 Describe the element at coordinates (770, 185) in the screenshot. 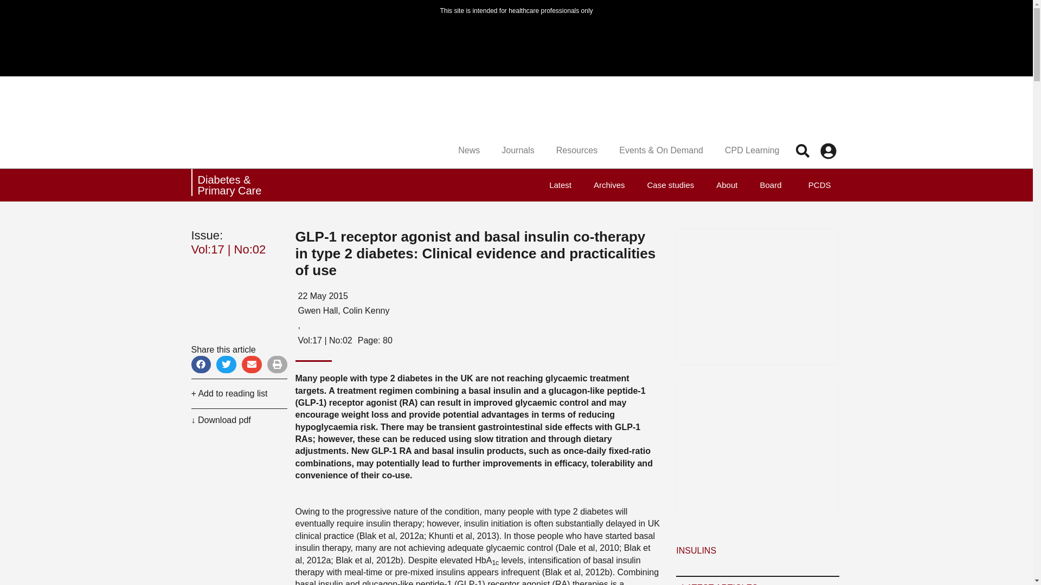

I see `Board` at that location.